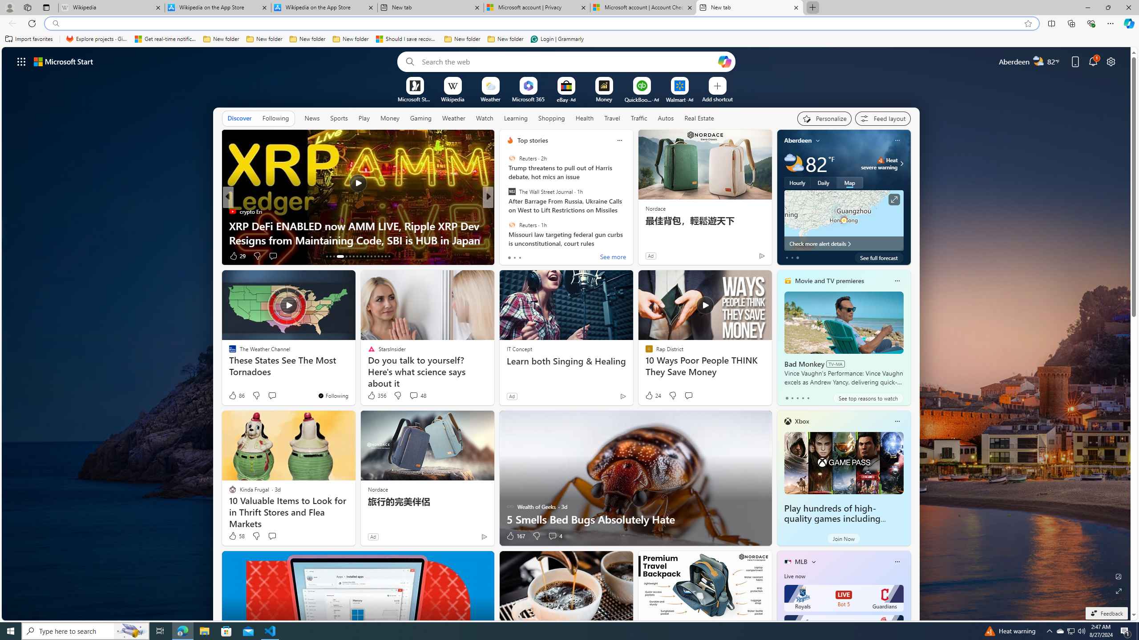  What do you see at coordinates (512, 192) in the screenshot?
I see `The Wall Street Journal` at bounding box center [512, 192].